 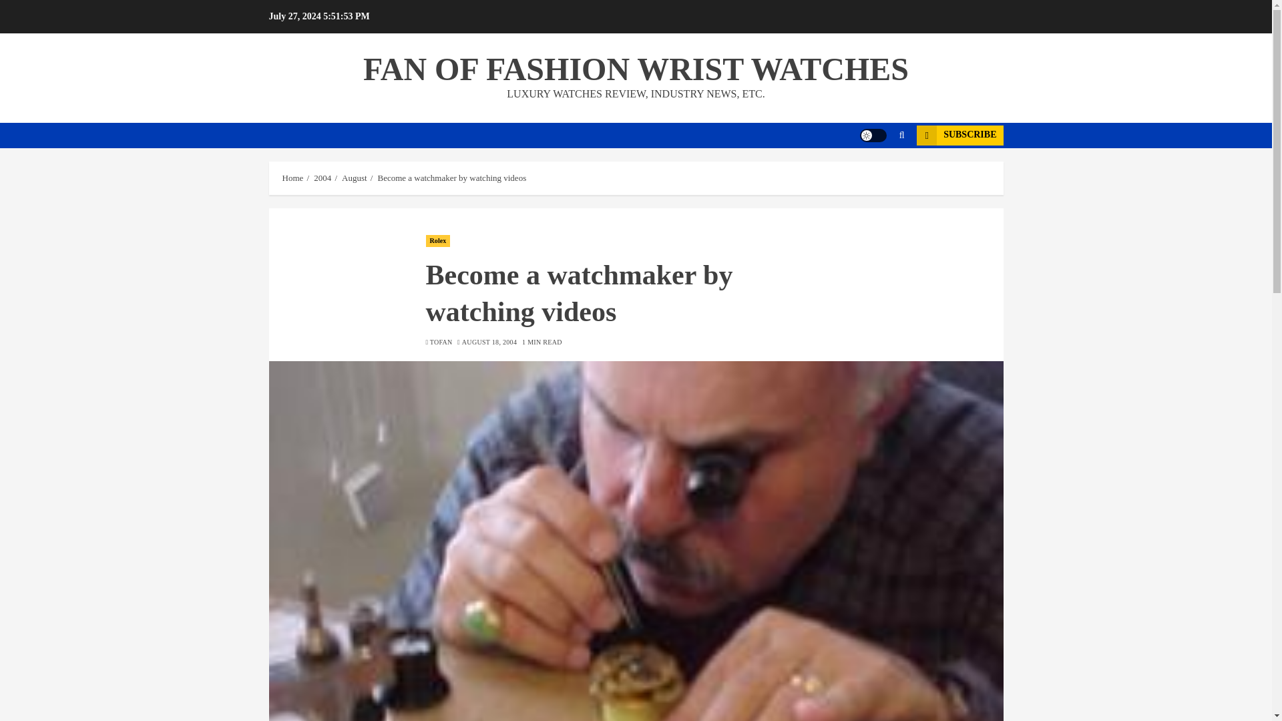 What do you see at coordinates (354, 178) in the screenshot?
I see `August` at bounding box center [354, 178].